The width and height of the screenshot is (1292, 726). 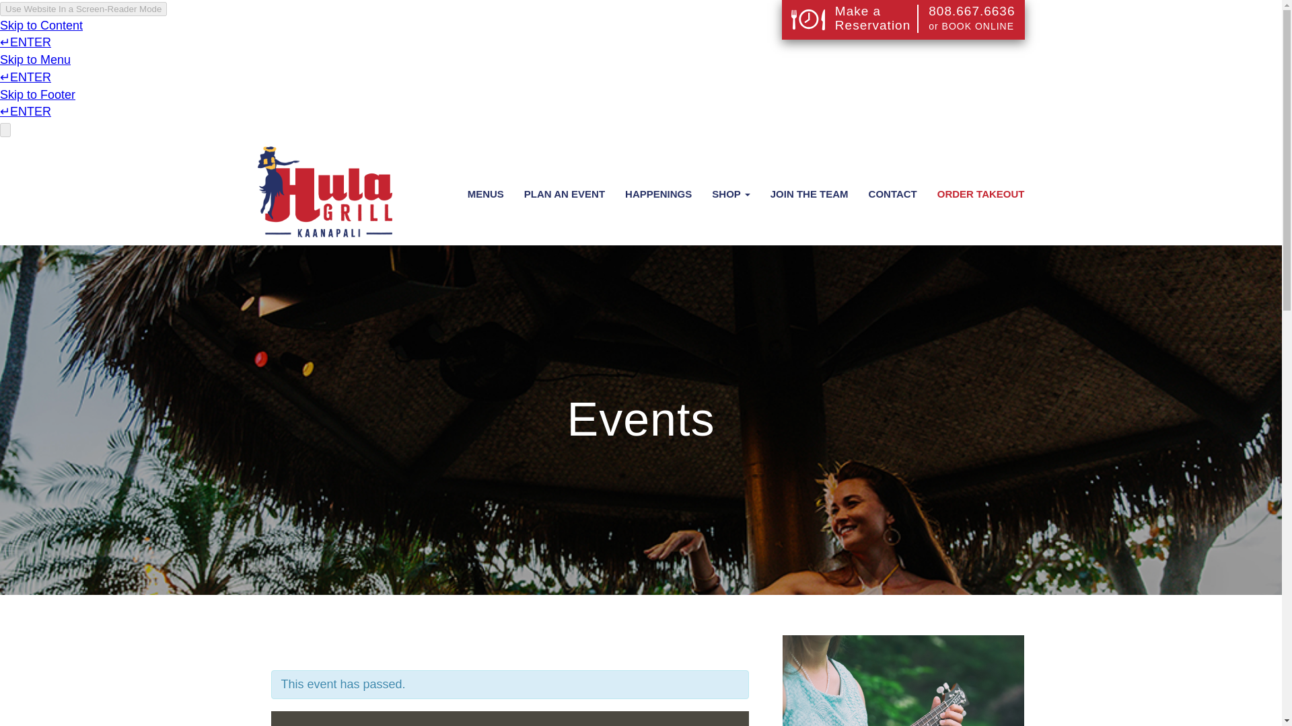 I want to click on Happenings, so click(x=658, y=194).